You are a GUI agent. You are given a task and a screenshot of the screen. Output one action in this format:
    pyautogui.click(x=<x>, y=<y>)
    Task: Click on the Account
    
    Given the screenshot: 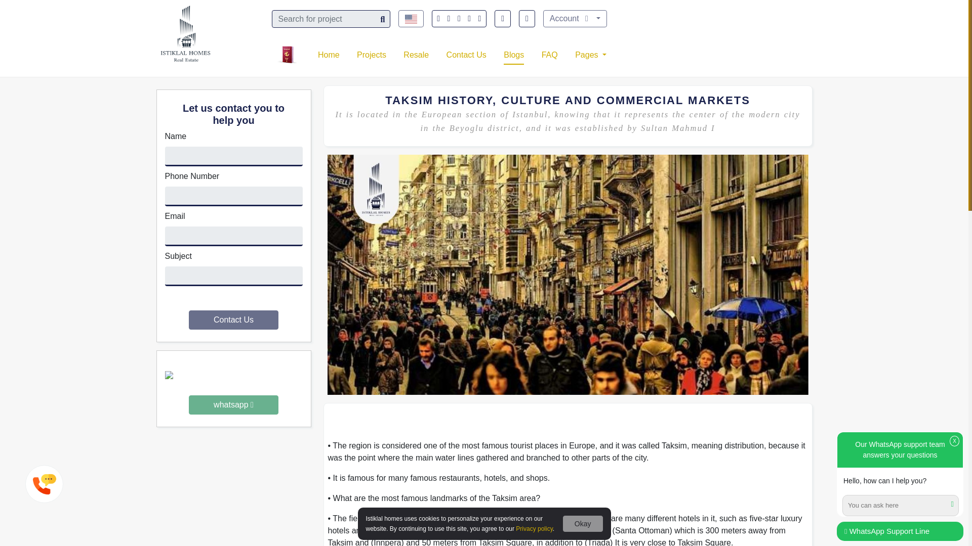 What is the action you would take?
    pyautogui.click(x=575, y=19)
    